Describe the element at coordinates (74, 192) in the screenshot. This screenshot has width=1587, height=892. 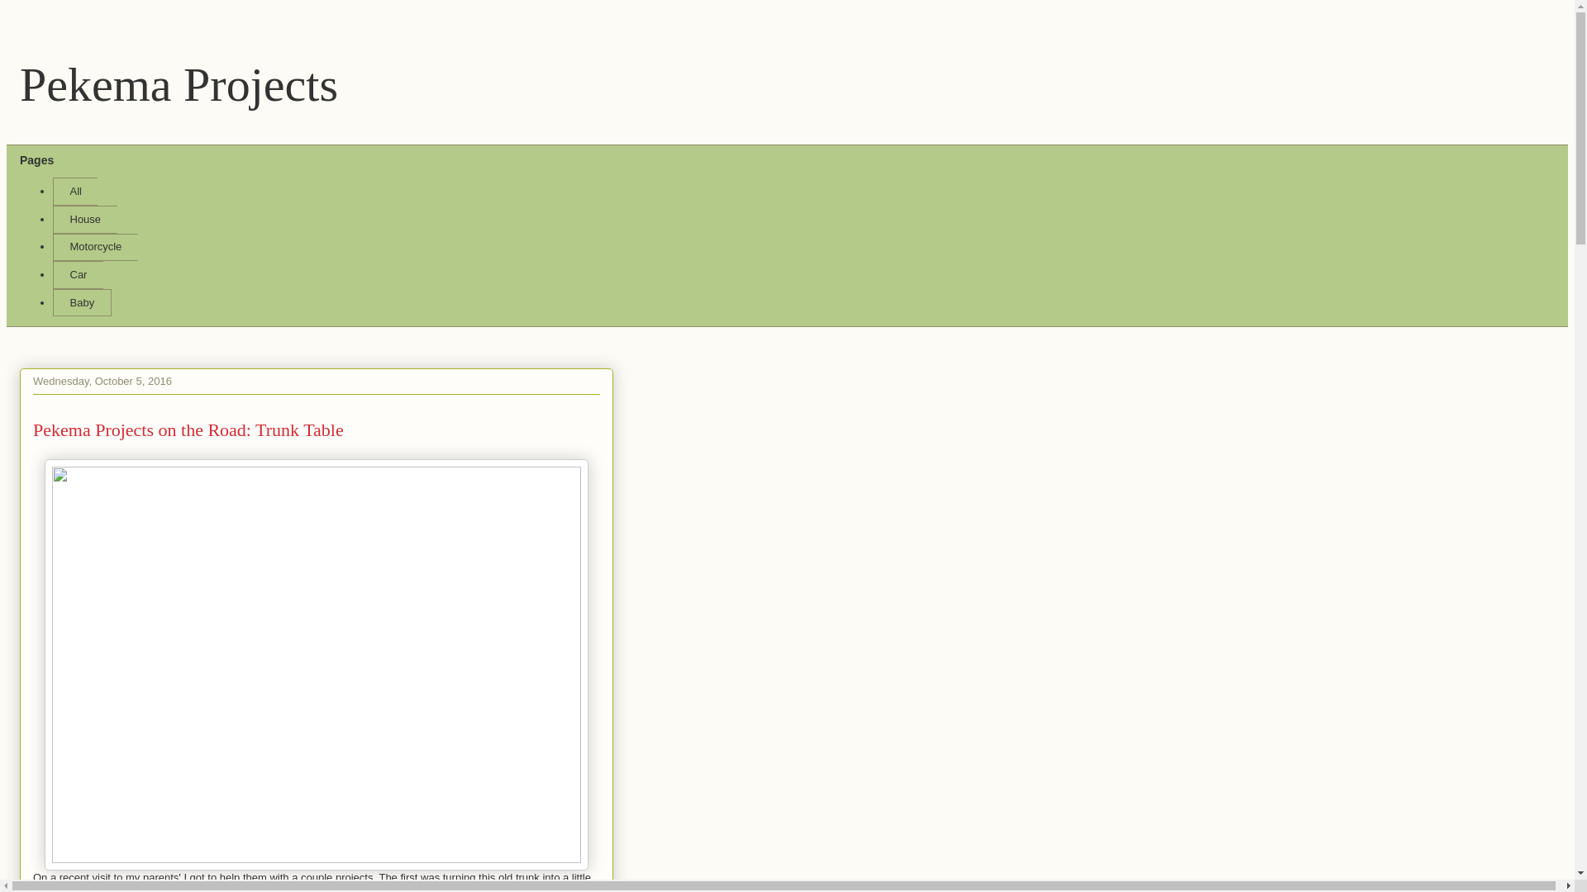
I see `All` at that location.